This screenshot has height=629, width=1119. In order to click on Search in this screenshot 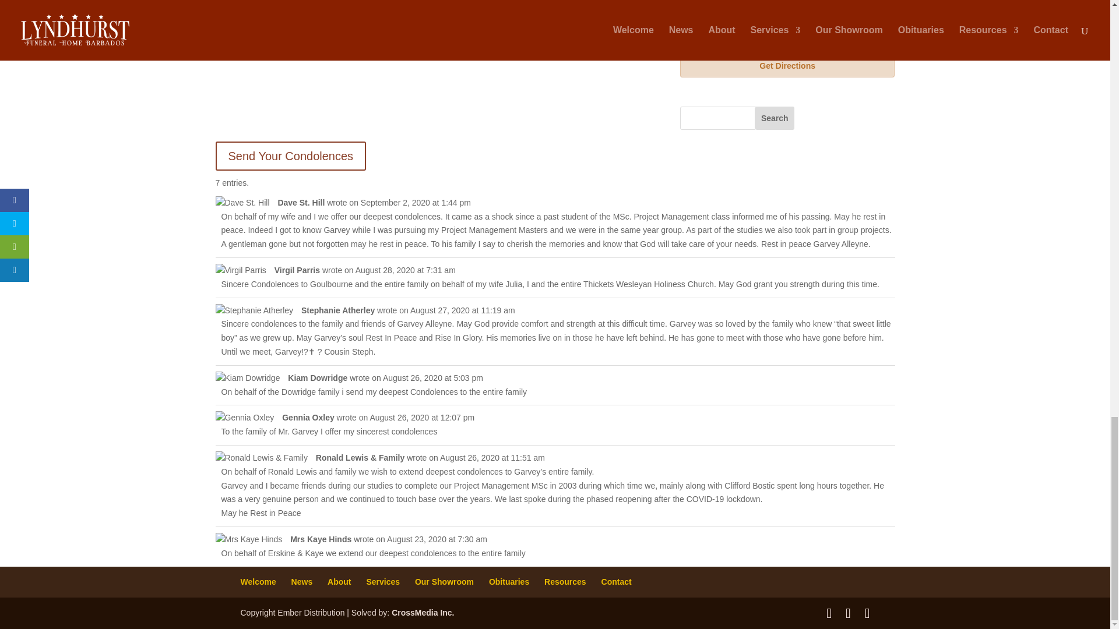, I will do `click(774, 118)`.